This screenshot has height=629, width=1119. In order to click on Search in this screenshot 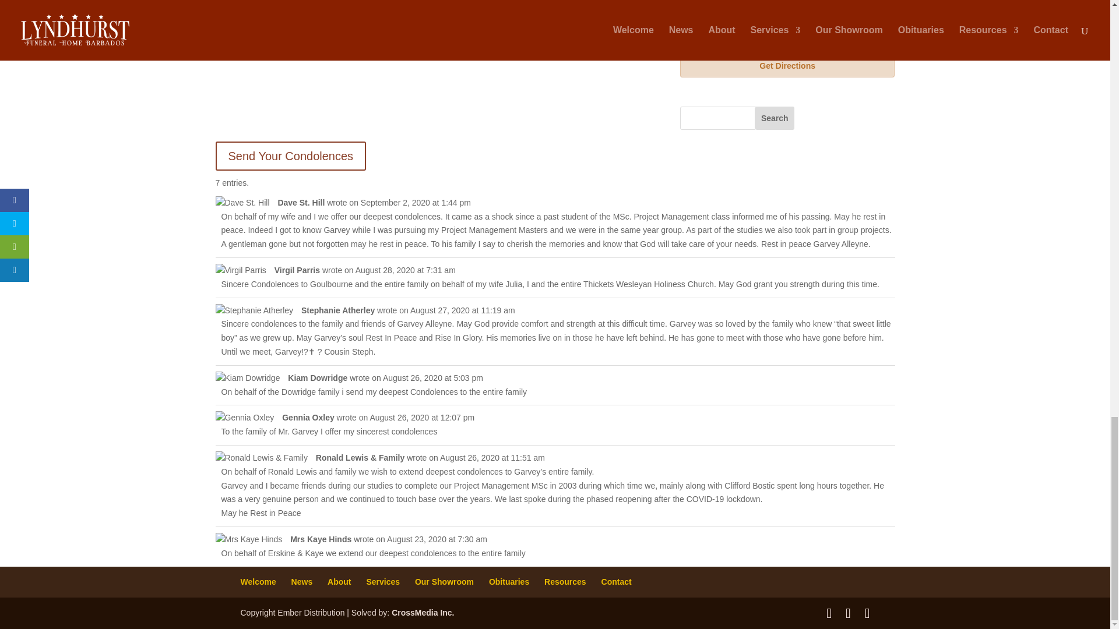, I will do `click(774, 118)`.